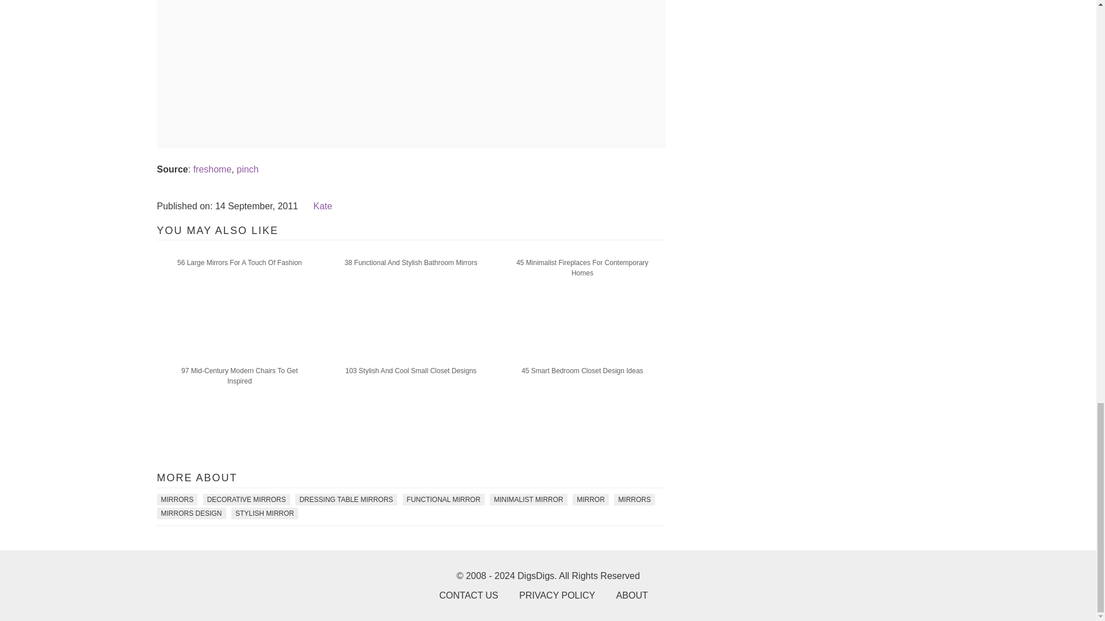 This screenshot has width=1105, height=621. What do you see at coordinates (213, 169) in the screenshot?
I see `freshome` at bounding box center [213, 169].